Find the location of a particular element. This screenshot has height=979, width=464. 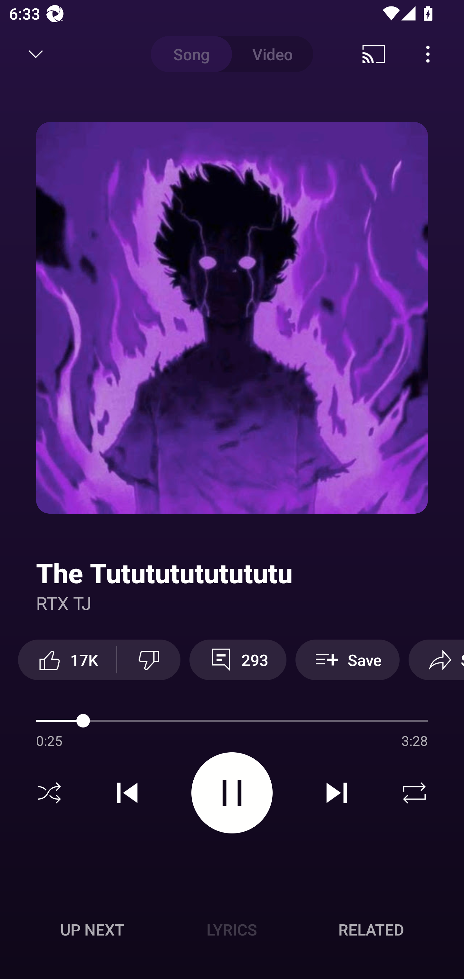

Pause video is located at coordinates (232, 792).